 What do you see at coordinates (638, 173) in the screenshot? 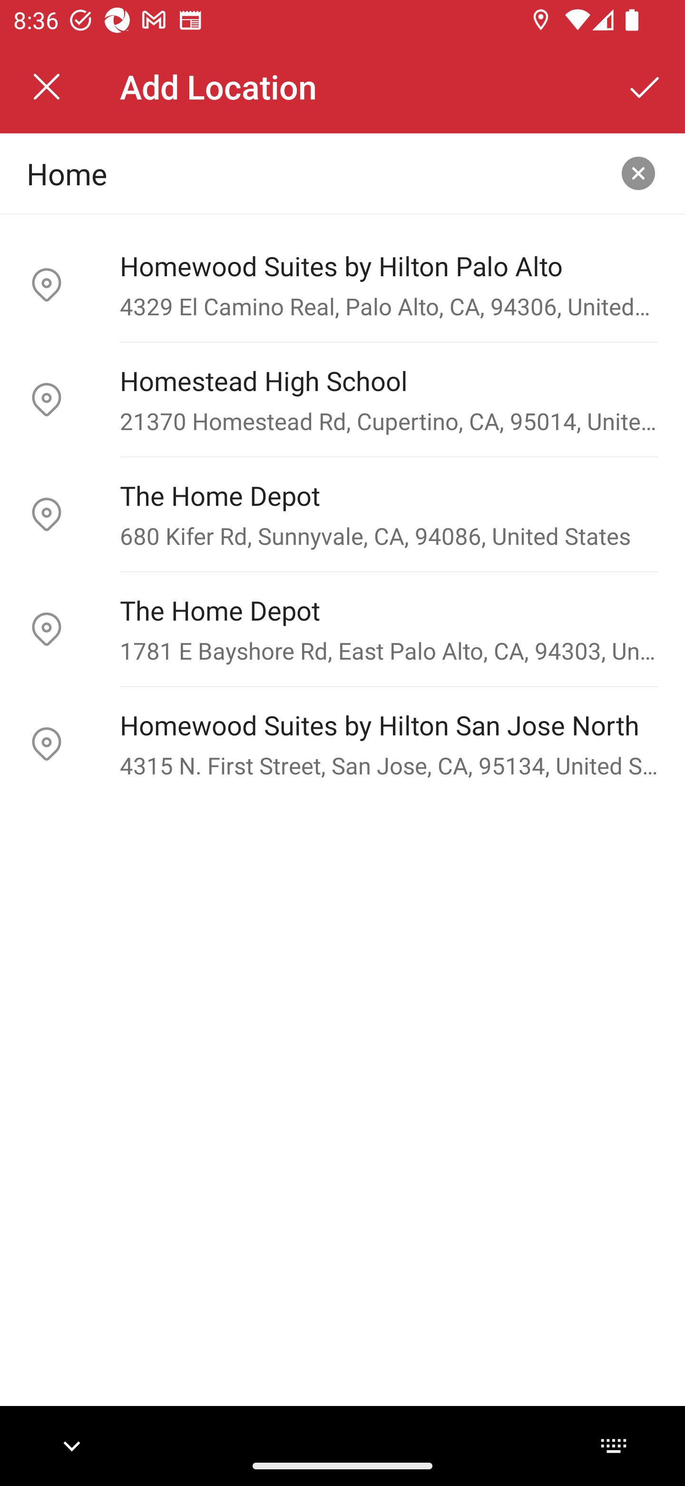
I see `Clear location` at bounding box center [638, 173].